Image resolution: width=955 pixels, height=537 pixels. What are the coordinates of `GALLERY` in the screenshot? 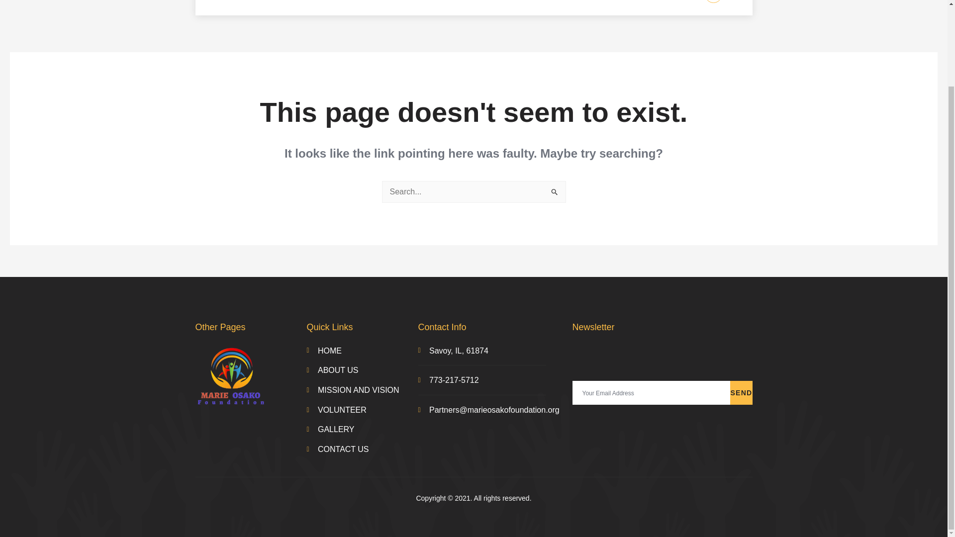 It's located at (525, 8).